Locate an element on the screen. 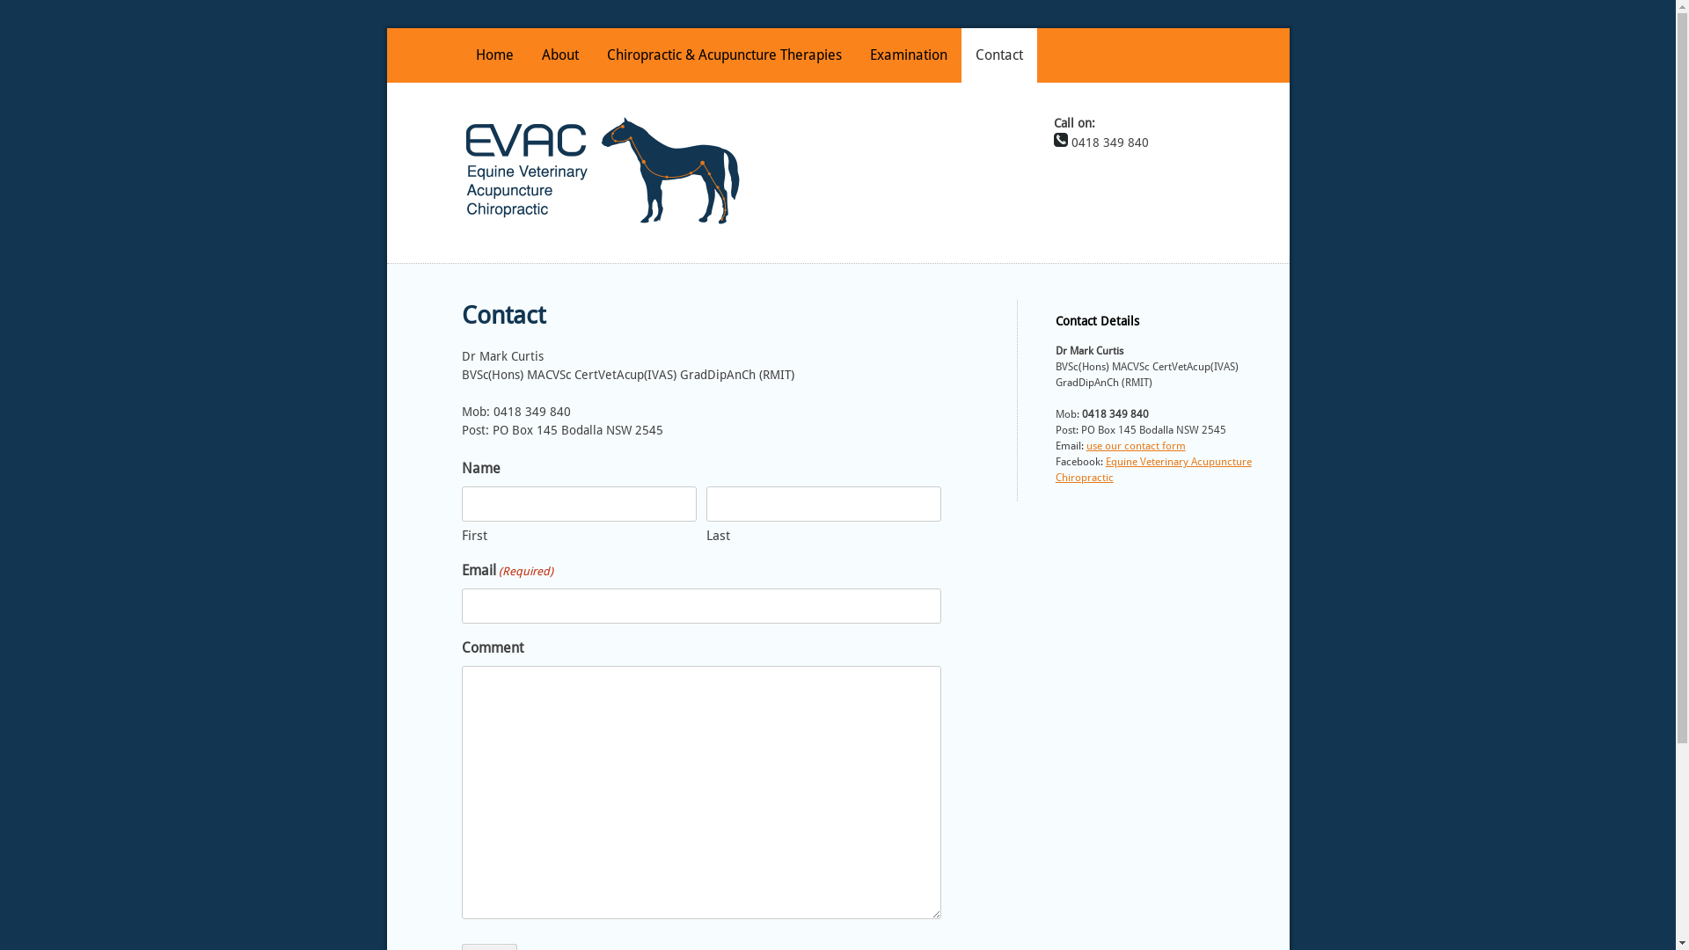 This screenshot has height=950, width=1689. Home is located at coordinates (494, 55).